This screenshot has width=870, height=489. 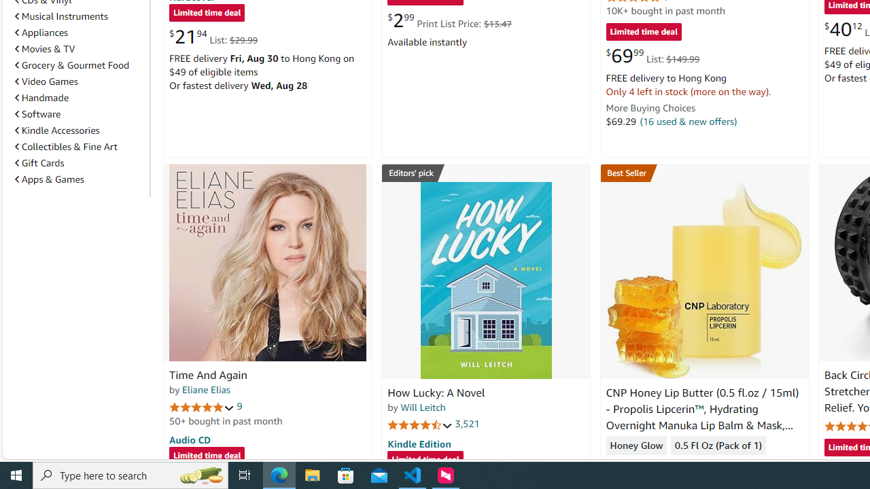 What do you see at coordinates (80, 33) in the screenshot?
I see `Appliances` at bounding box center [80, 33].